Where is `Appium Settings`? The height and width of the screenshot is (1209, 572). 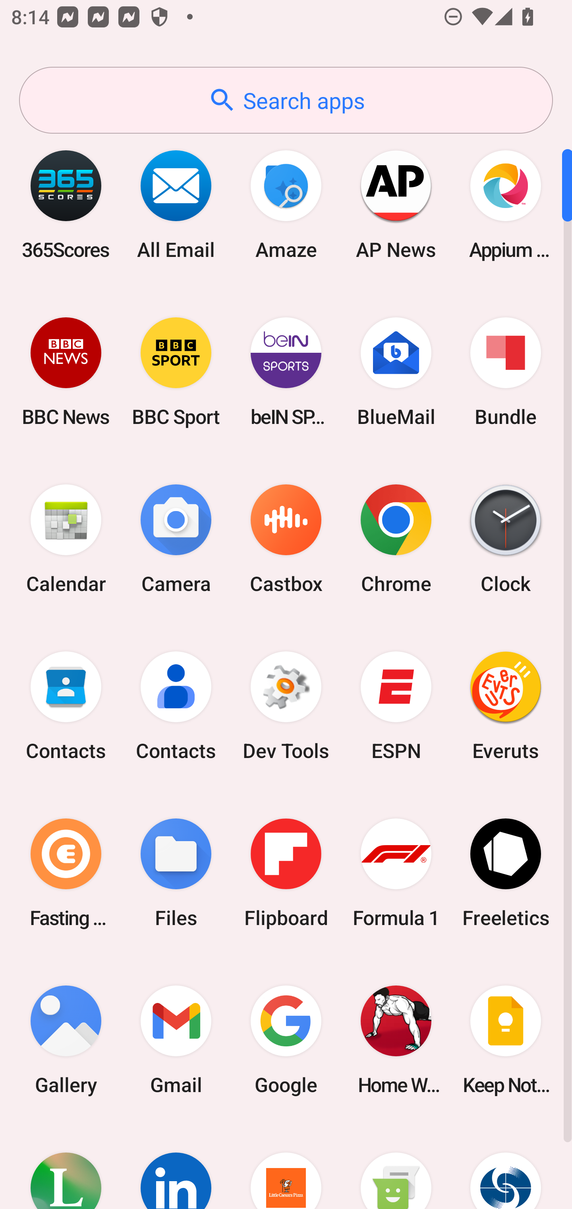 Appium Settings is located at coordinates (506, 204).